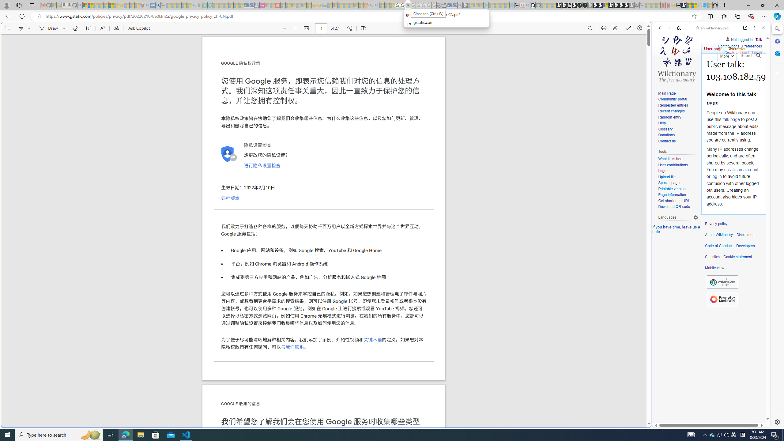  I want to click on MSN, so click(684, 5).